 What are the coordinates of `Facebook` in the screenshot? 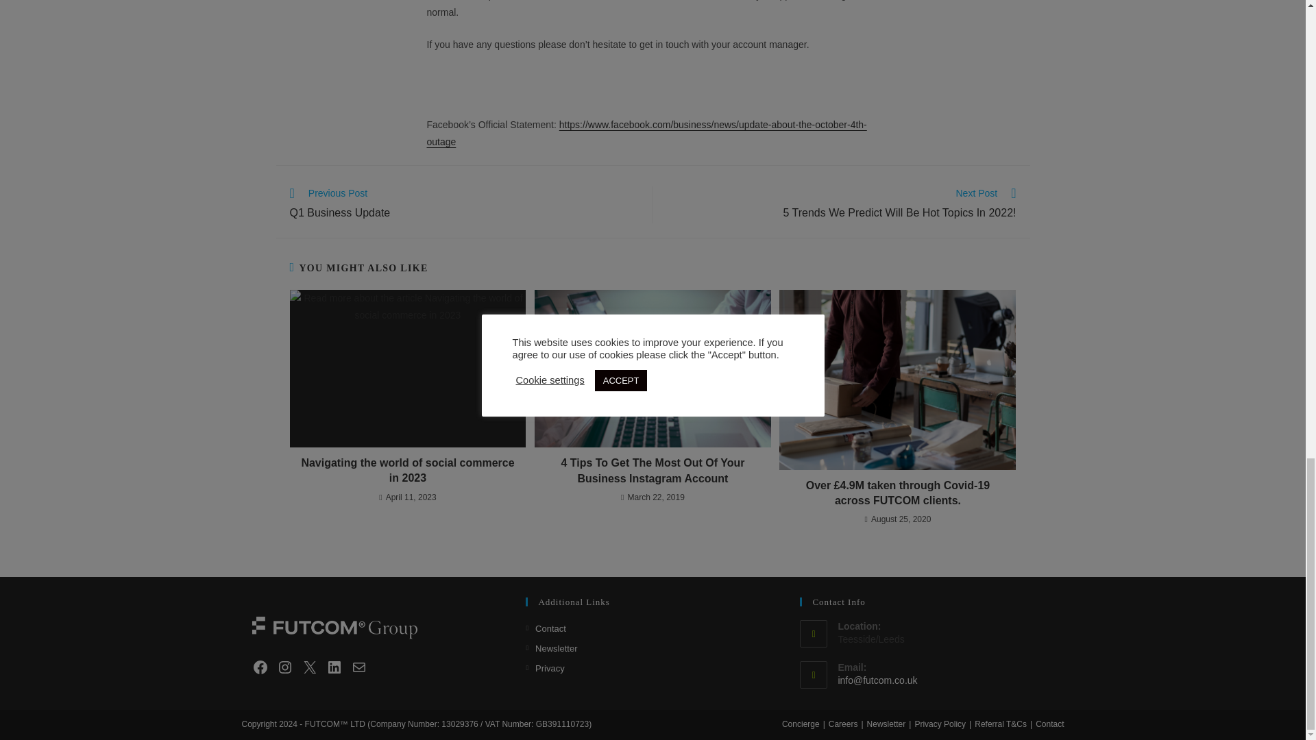 It's located at (334, 667).